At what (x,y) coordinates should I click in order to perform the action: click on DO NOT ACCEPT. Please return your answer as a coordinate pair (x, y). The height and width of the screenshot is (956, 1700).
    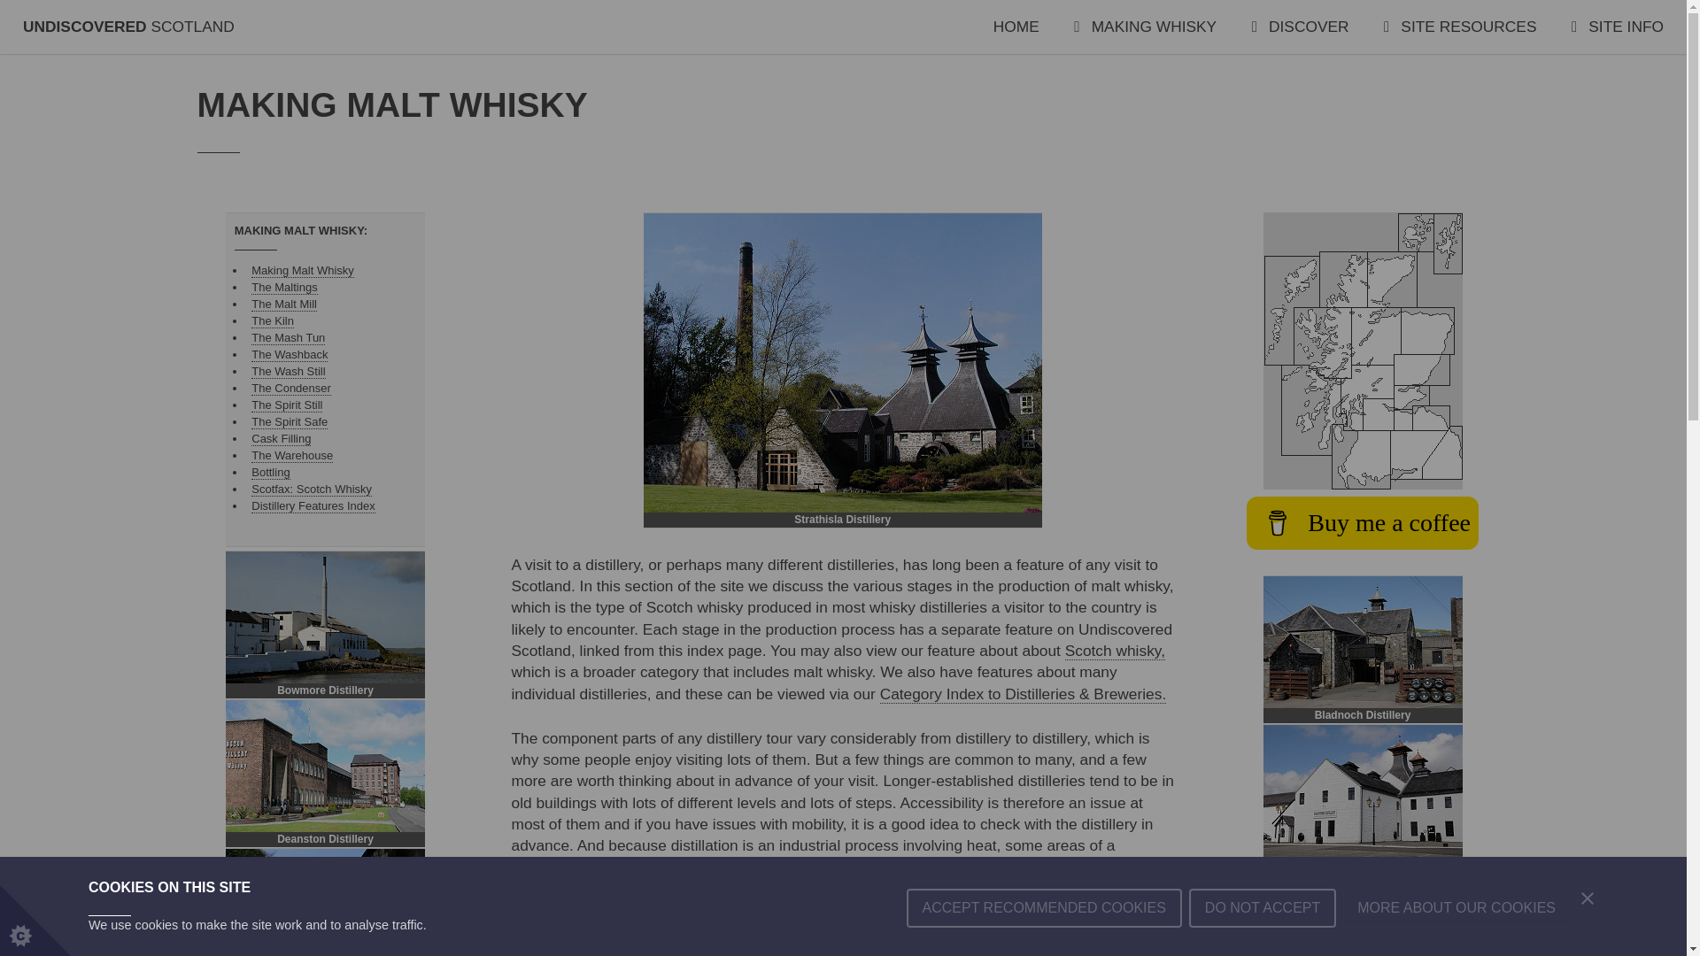
    Looking at the image, I should click on (1263, 947).